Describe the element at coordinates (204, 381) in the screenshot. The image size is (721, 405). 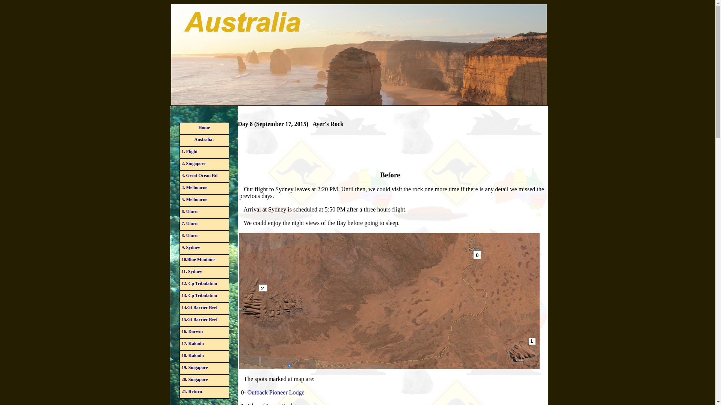
I see `20. Singapore` at that location.